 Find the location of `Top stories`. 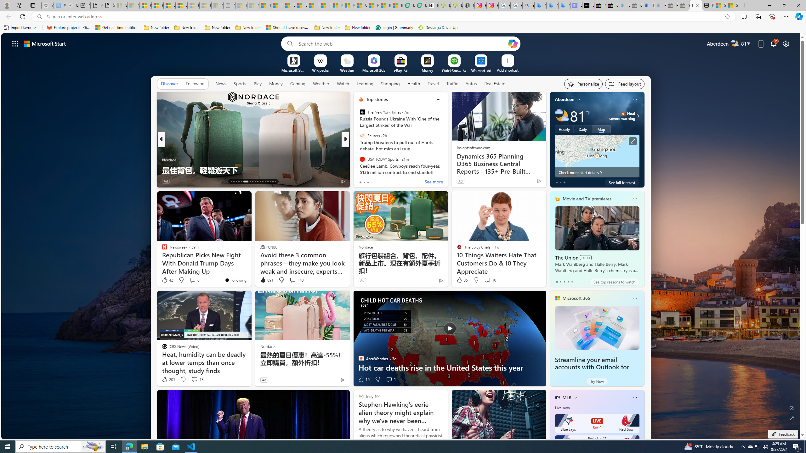

Top stories is located at coordinates (377, 99).